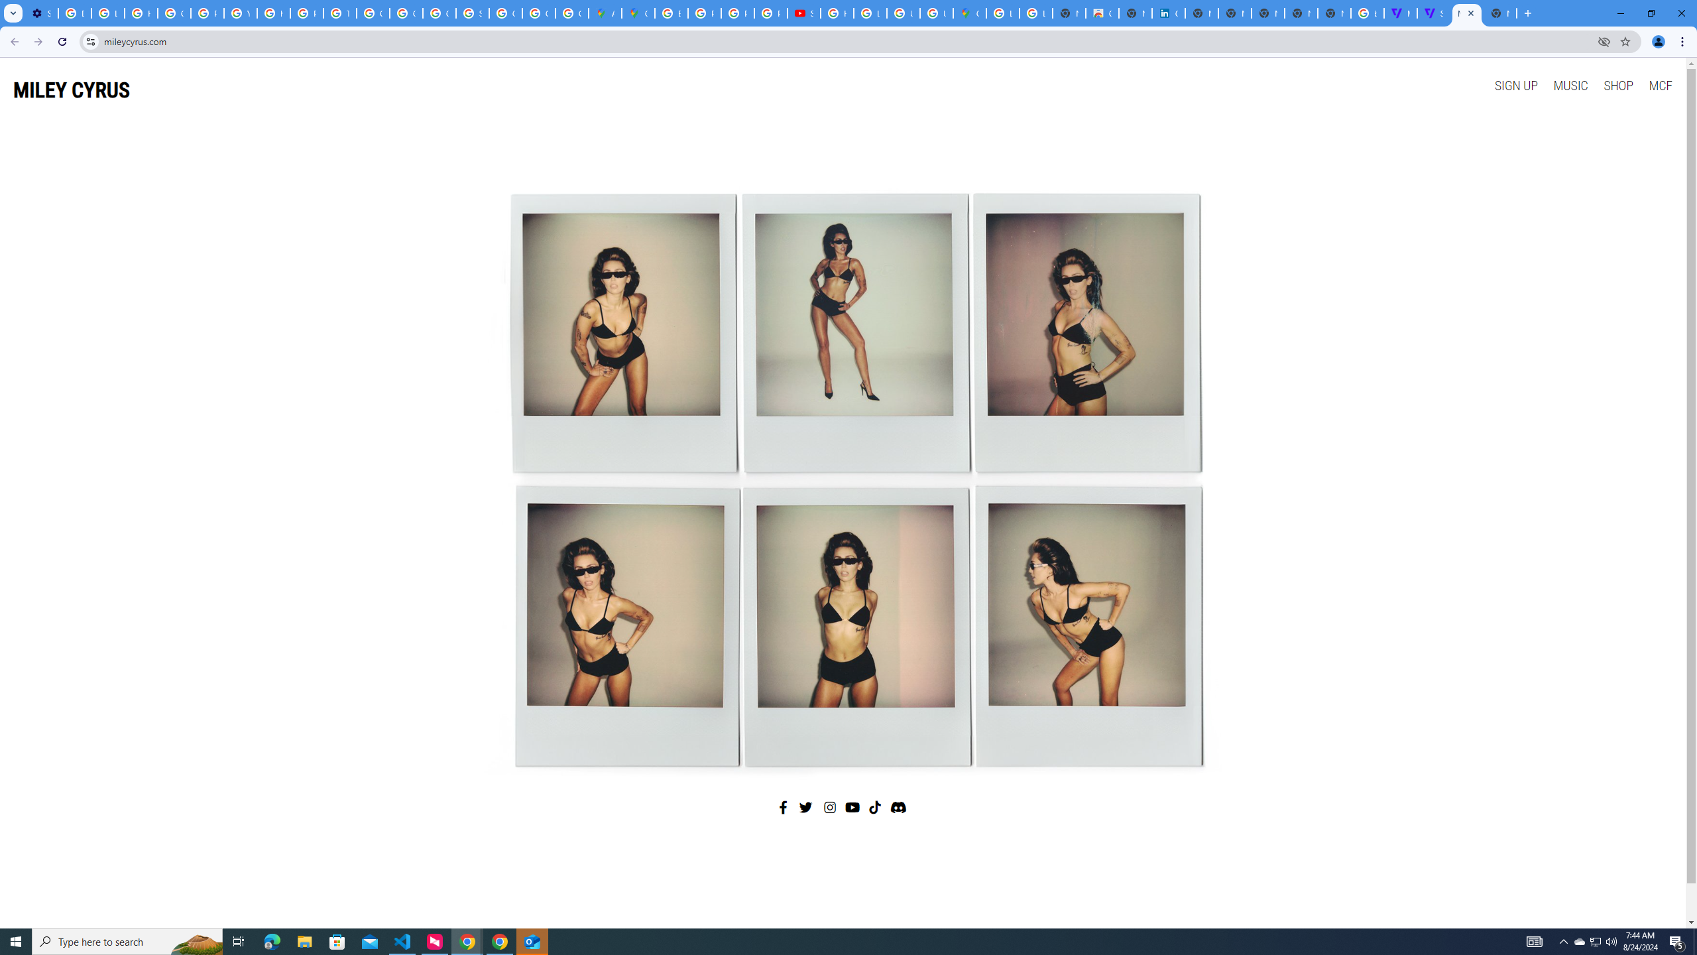  I want to click on Delete photos & videos - Computer - Google Photos Help, so click(74, 13).